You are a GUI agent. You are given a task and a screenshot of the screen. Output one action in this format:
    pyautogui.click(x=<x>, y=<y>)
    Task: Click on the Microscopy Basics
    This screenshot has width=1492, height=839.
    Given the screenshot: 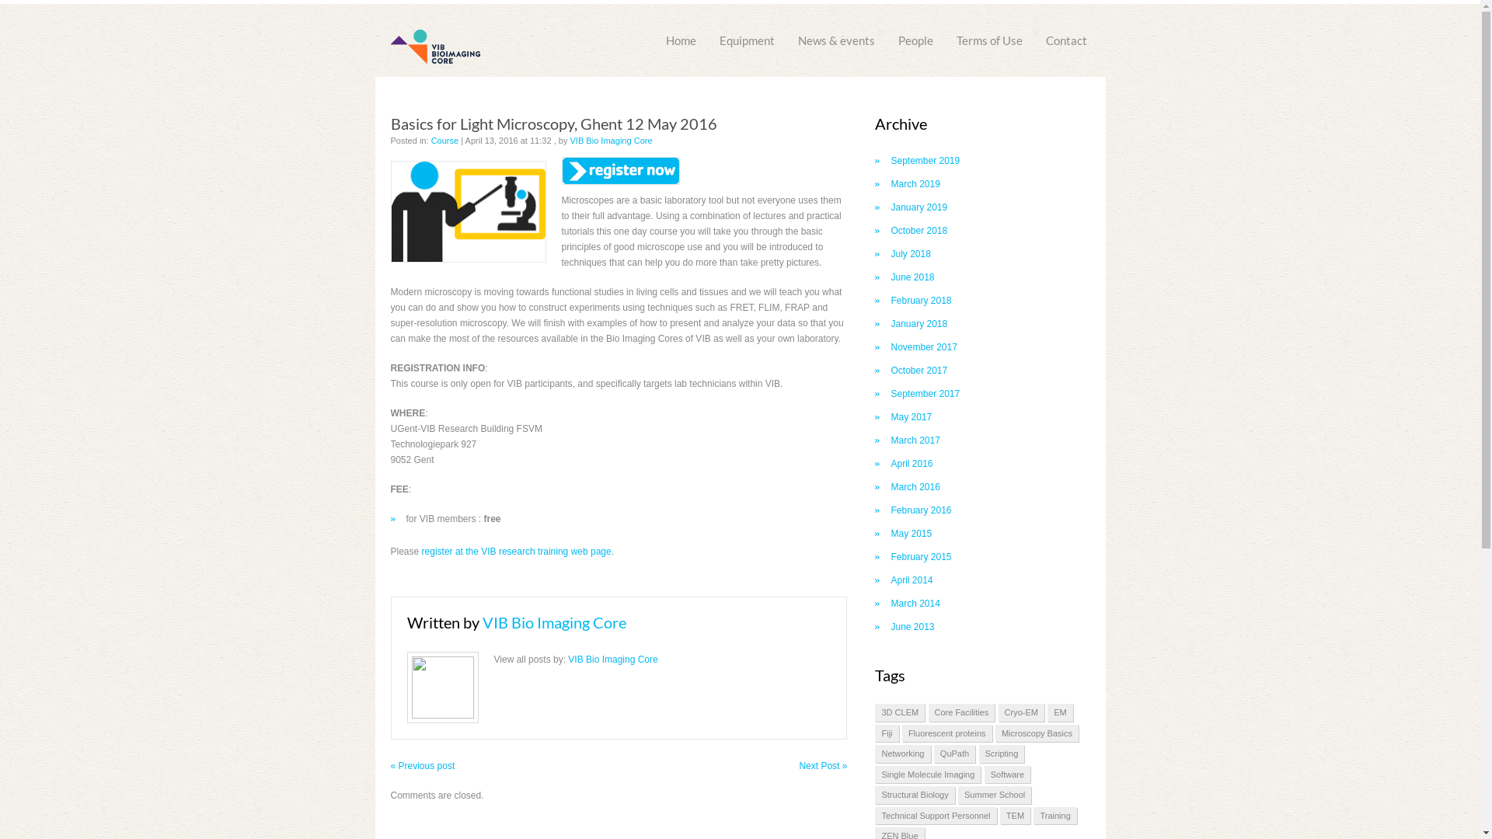 What is the action you would take?
    pyautogui.click(x=1037, y=733)
    